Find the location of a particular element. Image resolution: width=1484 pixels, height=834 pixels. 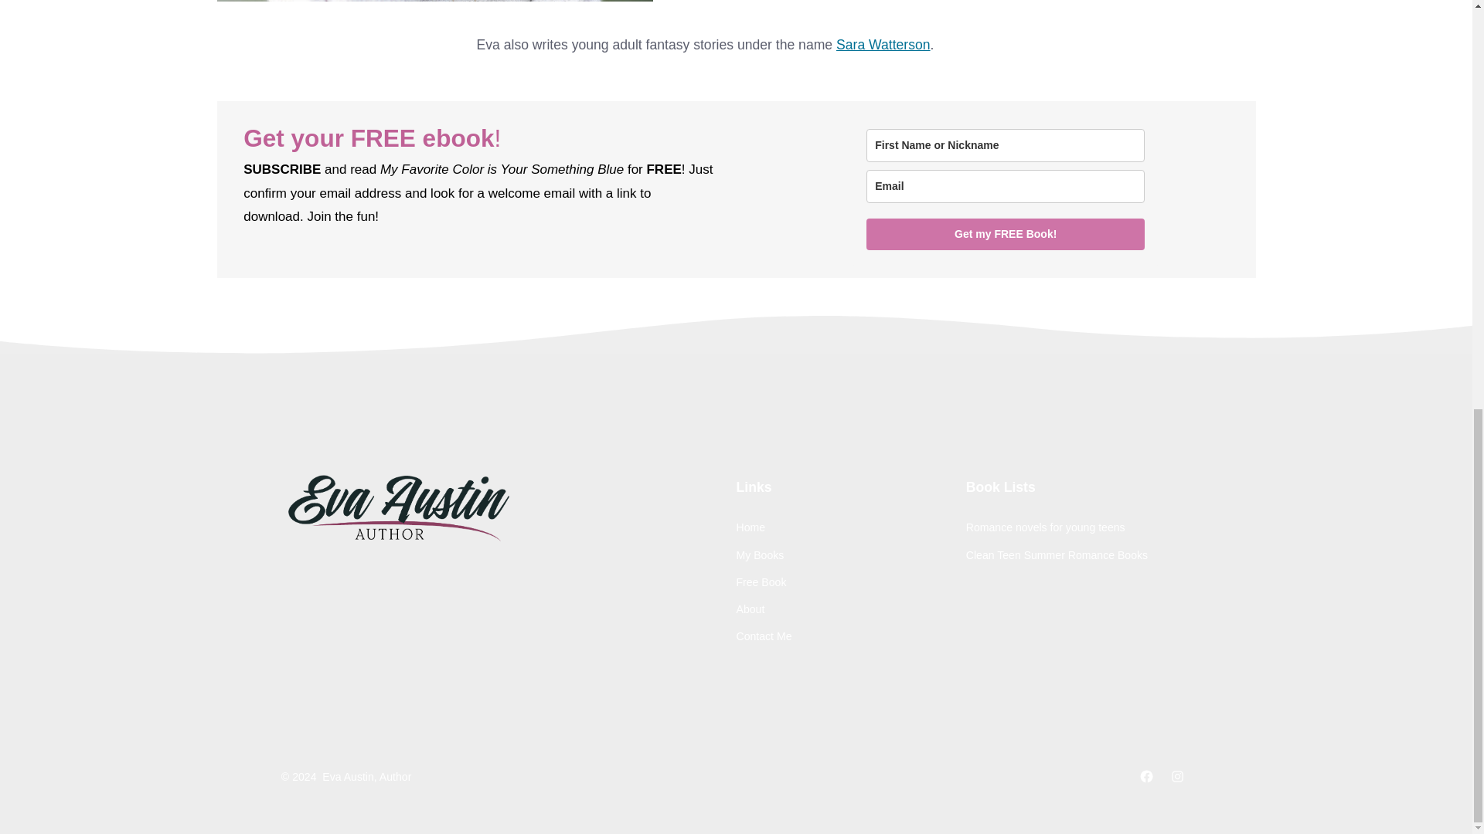

Romance novels for young teens is located at coordinates (1045, 527).